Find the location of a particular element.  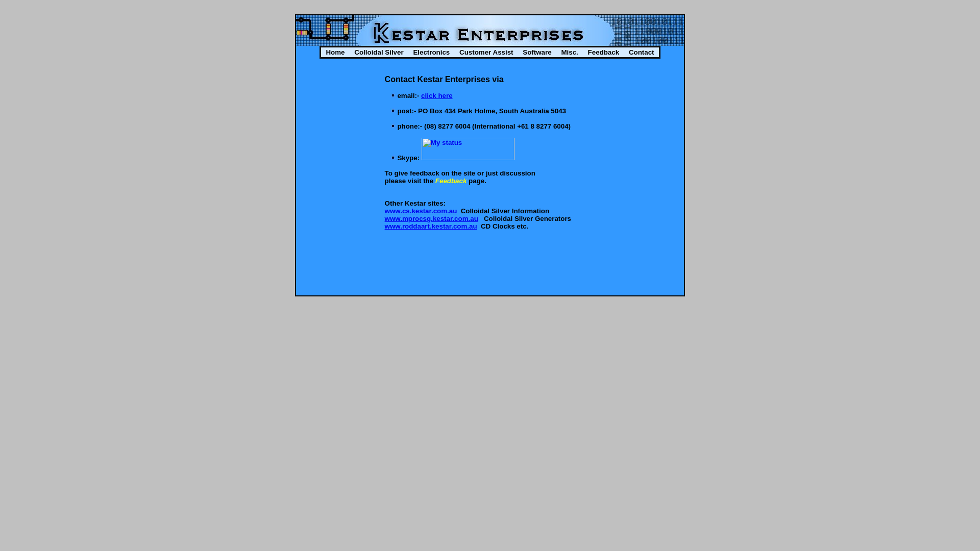

  Software   is located at coordinates (537, 52).